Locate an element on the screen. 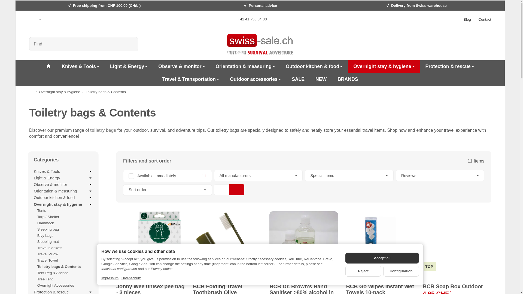 Image resolution: width=523 pixels, height=294 pixels. Blog is located at coordinates (467, 19).